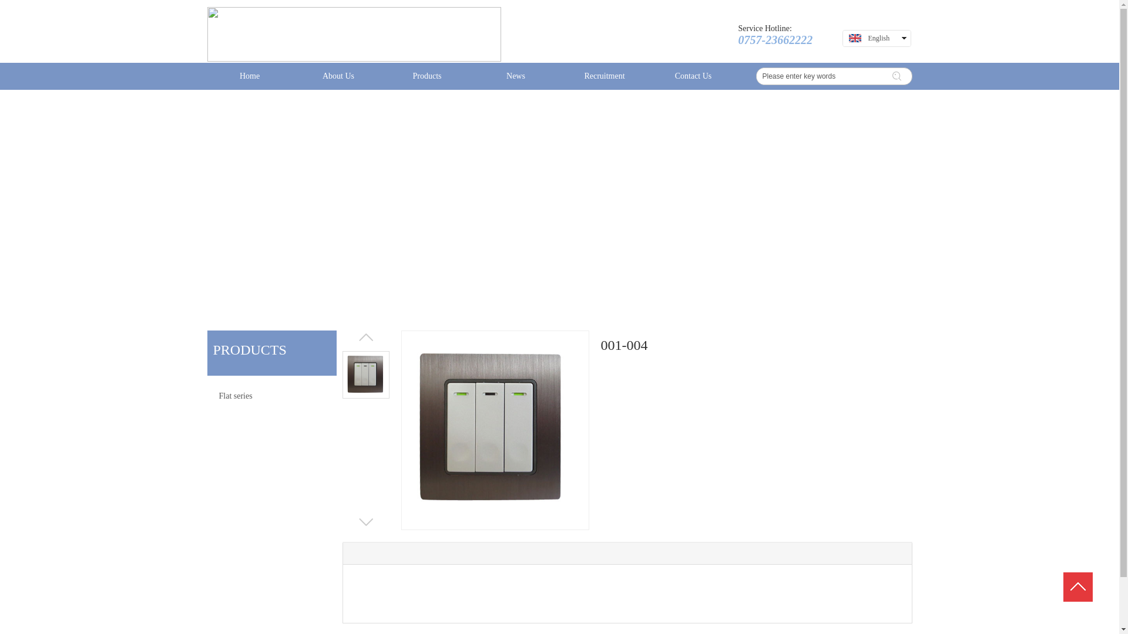 Image resolution: width=1128 pixels, height=634 pixels. Describe the element at coordinates (693, 76) in the screenshot. I see `Contact Us` at that location.